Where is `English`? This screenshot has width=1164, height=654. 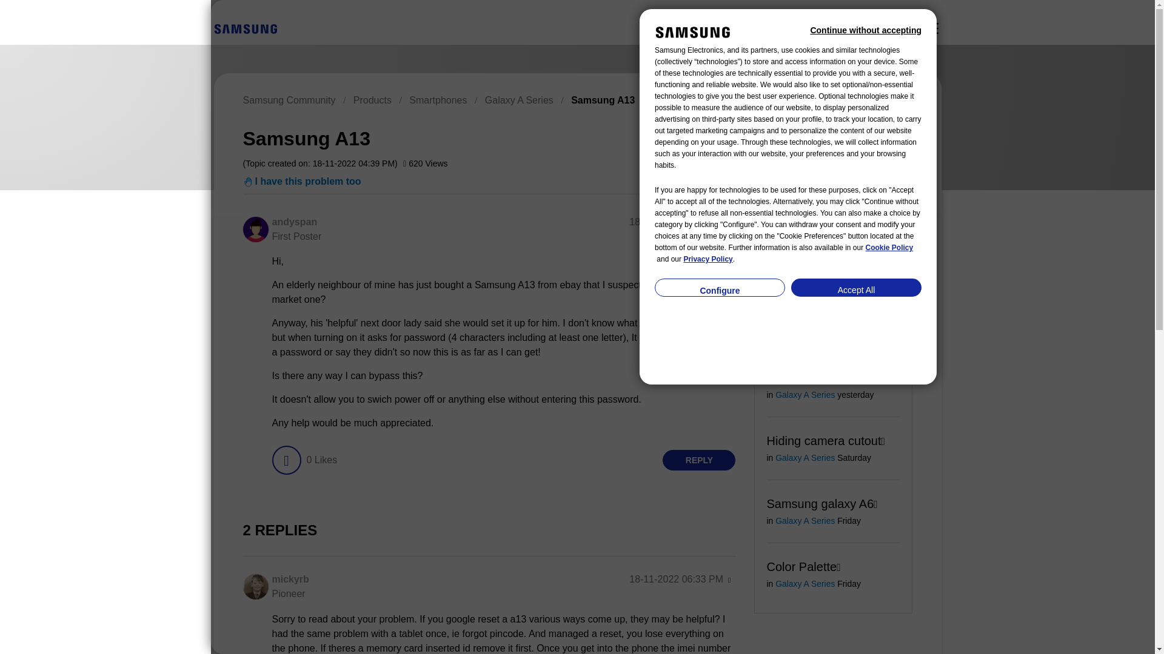
English is located at coordinates (245, 29).